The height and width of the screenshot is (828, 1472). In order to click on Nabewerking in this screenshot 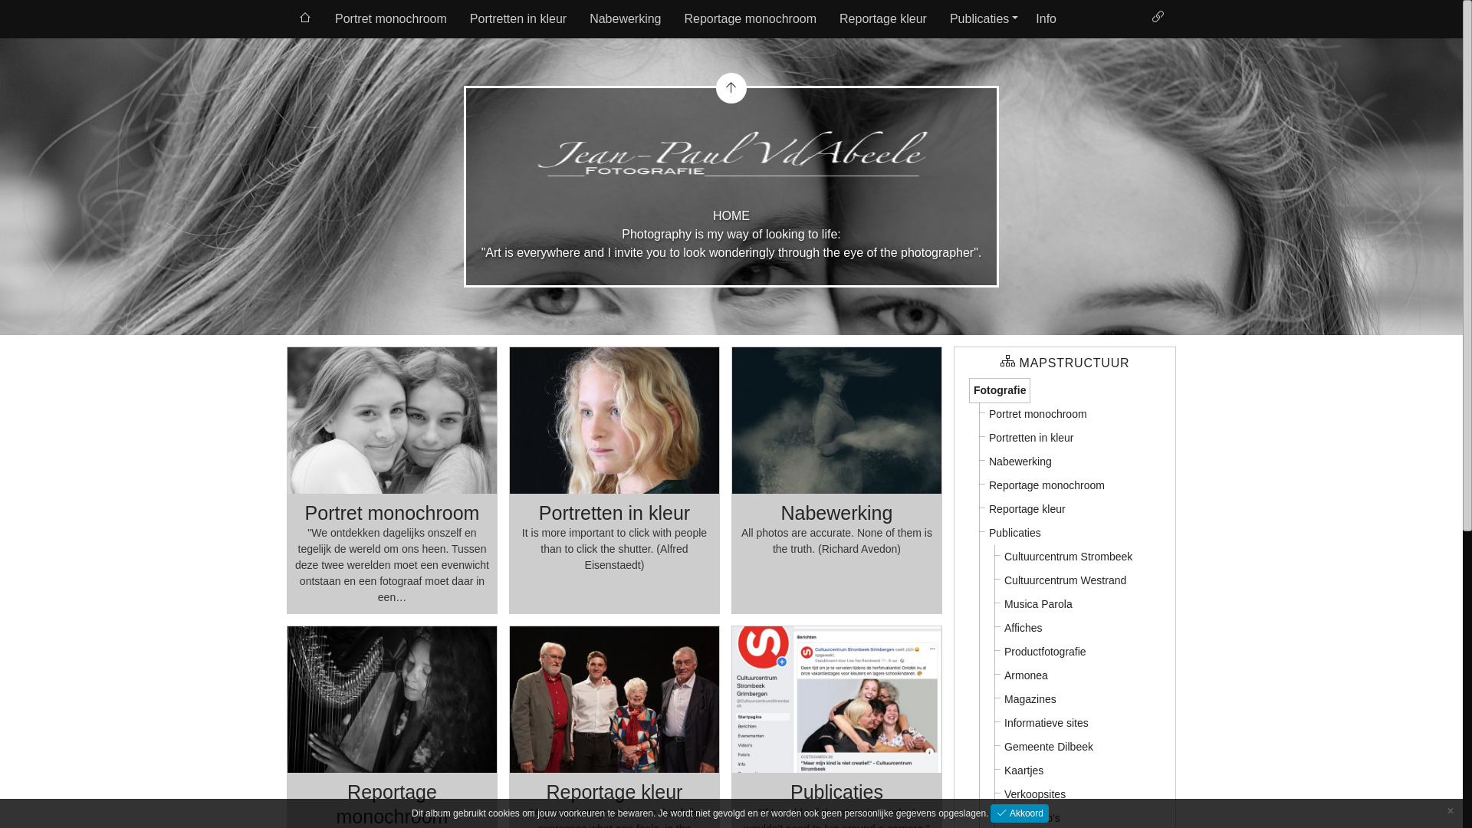, I will do `click(626, 19)`.